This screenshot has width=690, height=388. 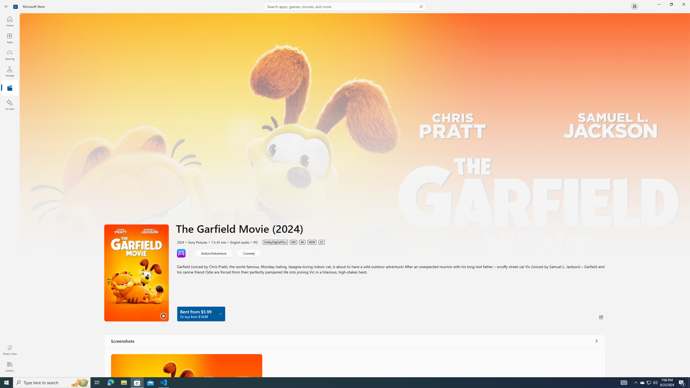 What do you see at coordinates (10, 350) in the screenshot?
I see `What's New` at bounding box center [10, 350].